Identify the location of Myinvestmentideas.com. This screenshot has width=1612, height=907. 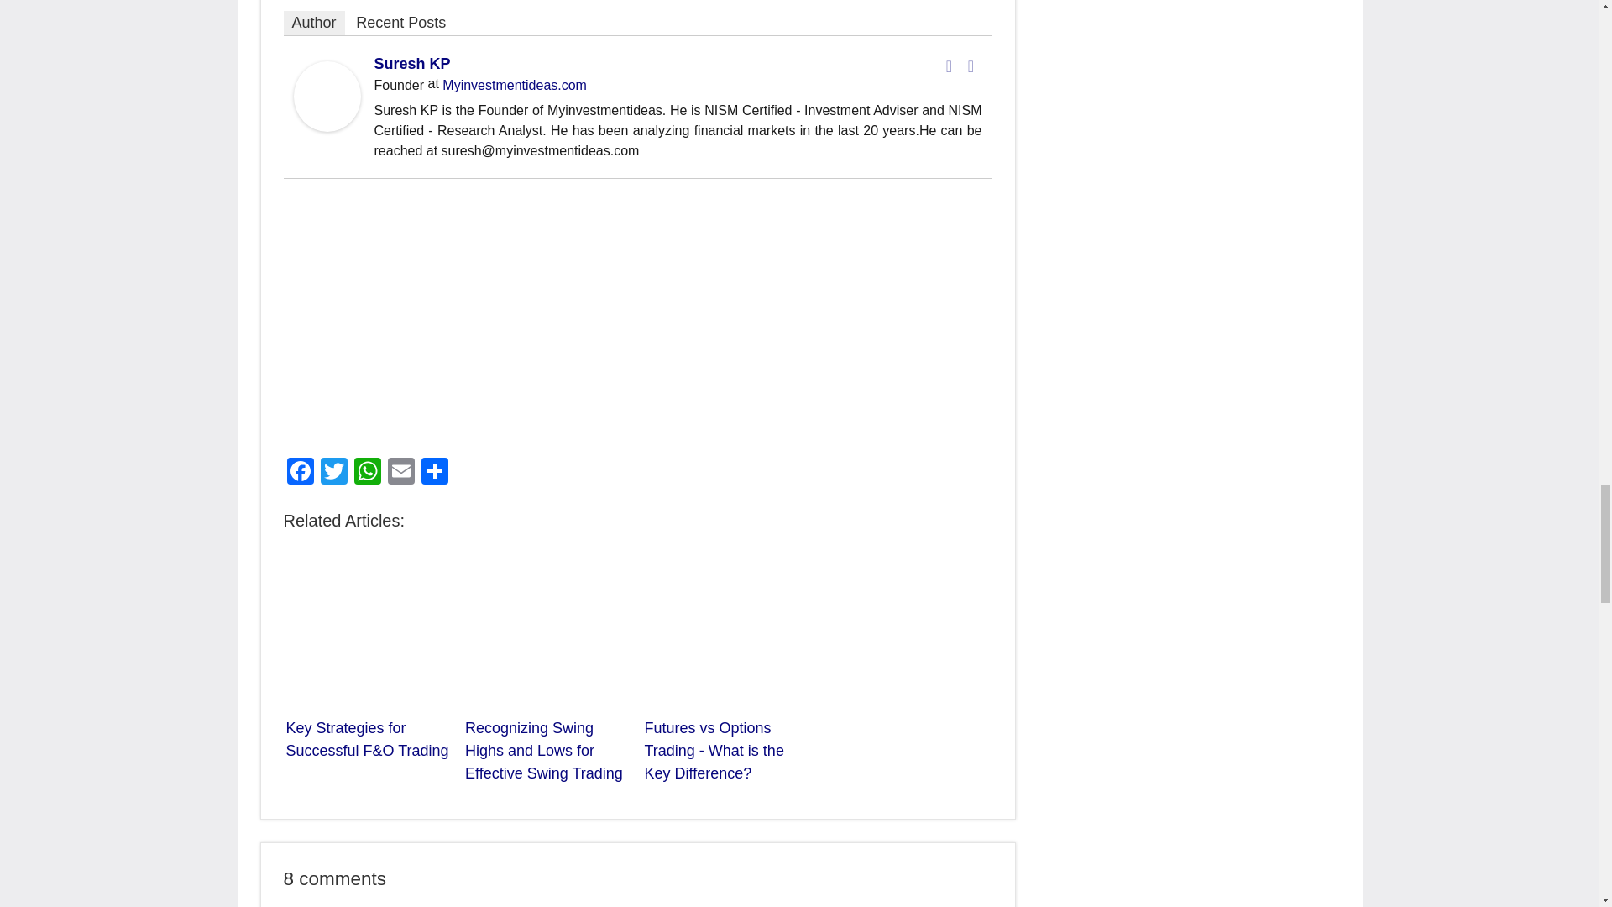
(514, 85).